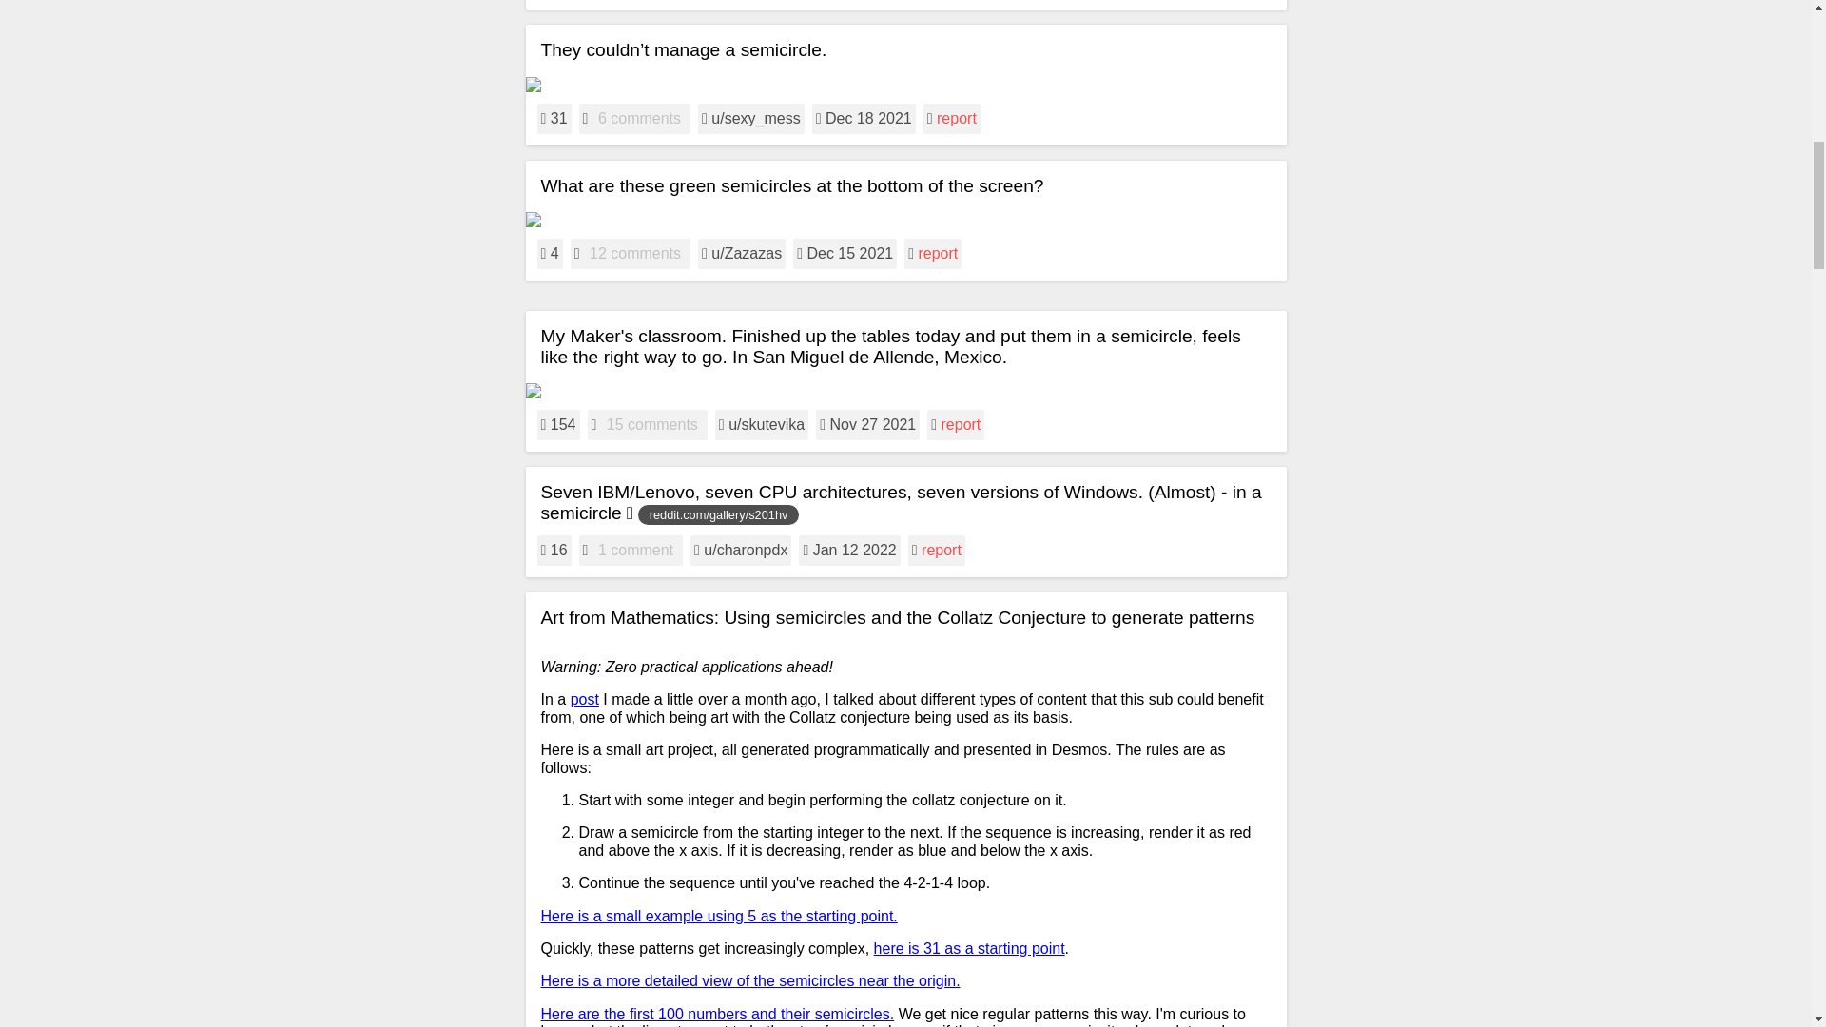  What do you see at coordinates (651, 424) in the screenshot?
I see `15 comments` at bounding box center [651, 424].